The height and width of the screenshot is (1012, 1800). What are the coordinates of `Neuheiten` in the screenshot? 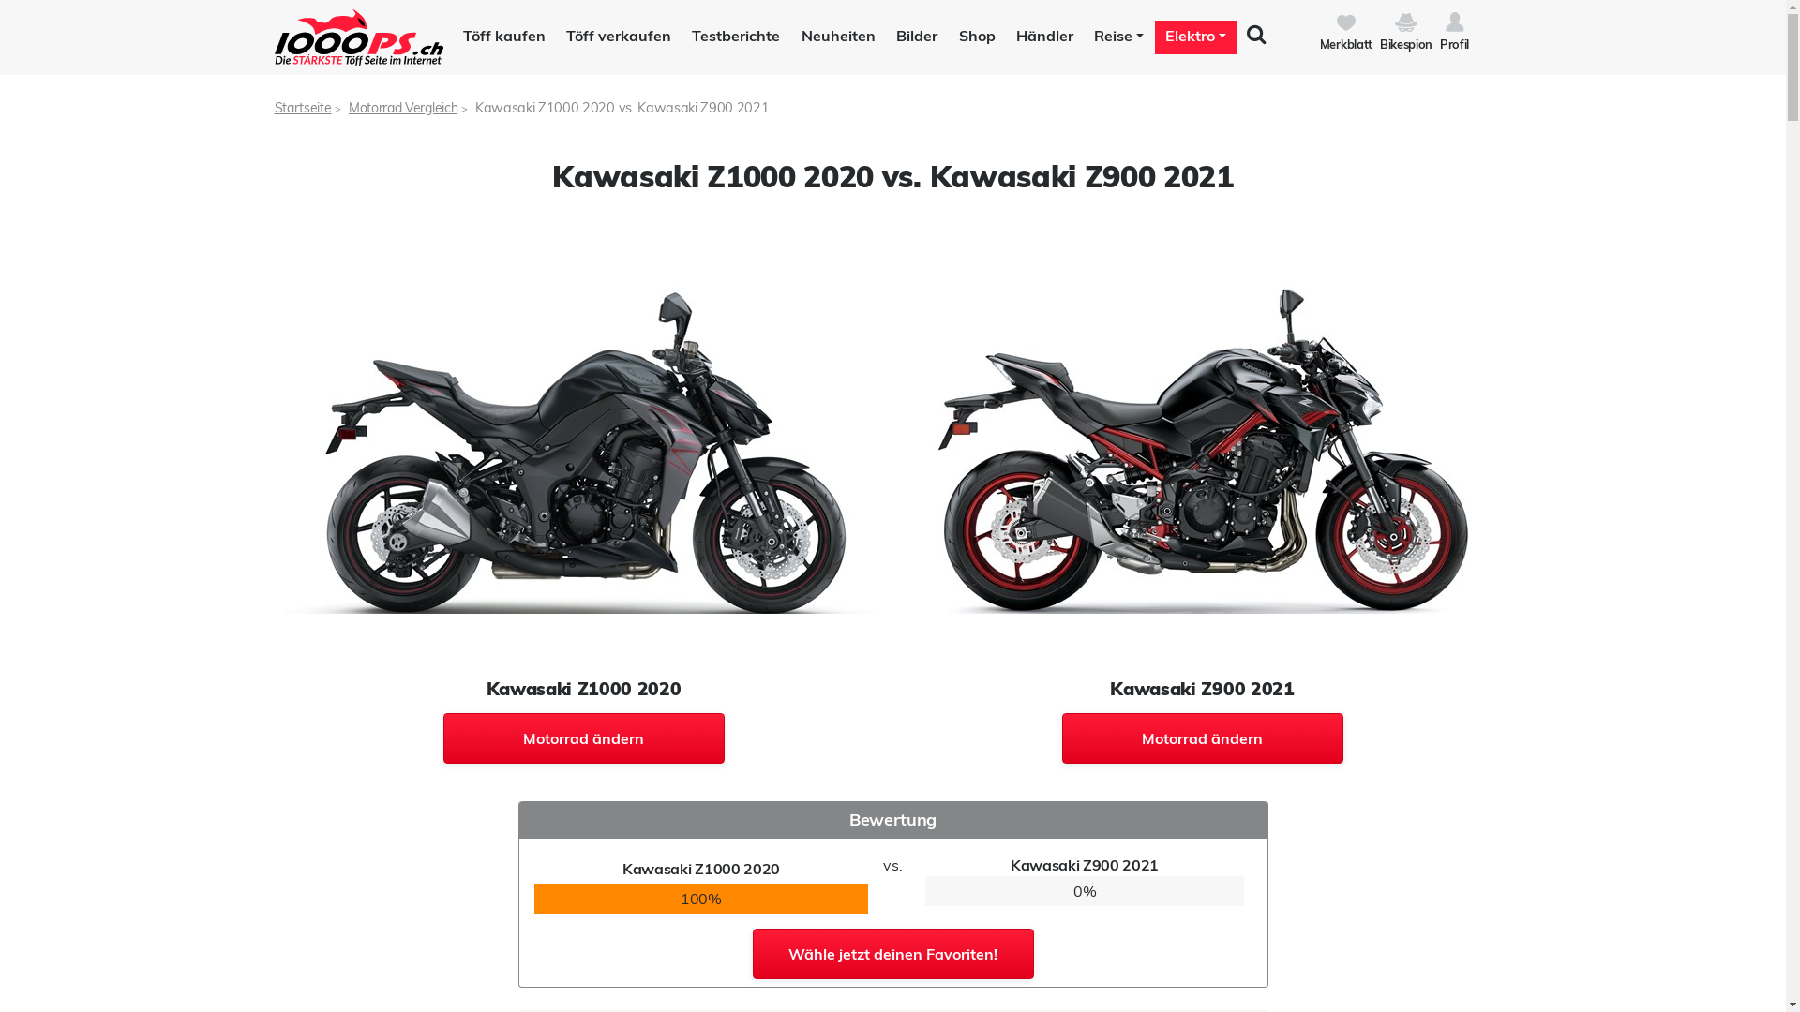 It's located at (834, 37).